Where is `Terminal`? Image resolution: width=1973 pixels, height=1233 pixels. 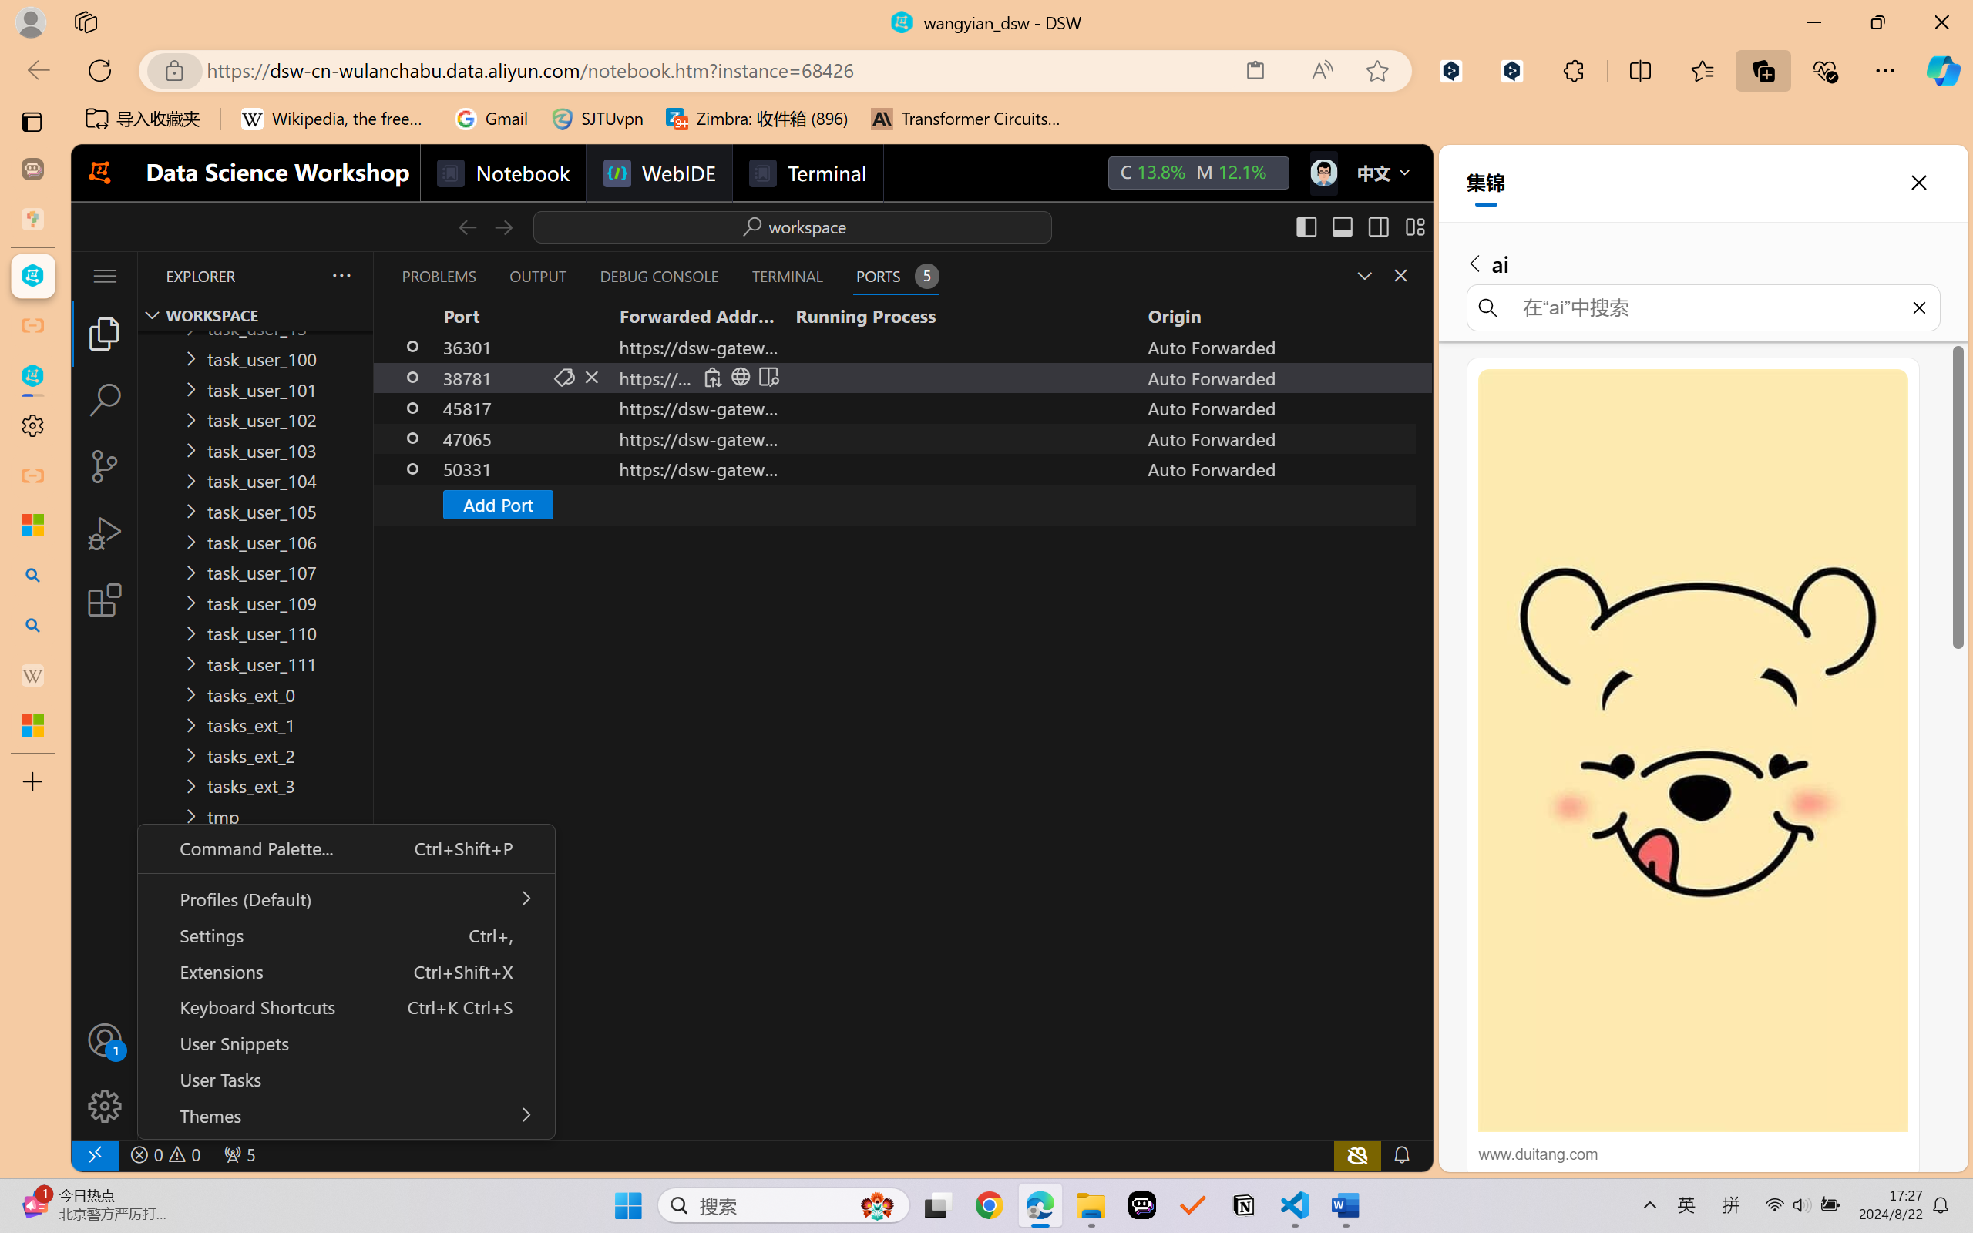
Terminal is located at coordinates (808, 173).